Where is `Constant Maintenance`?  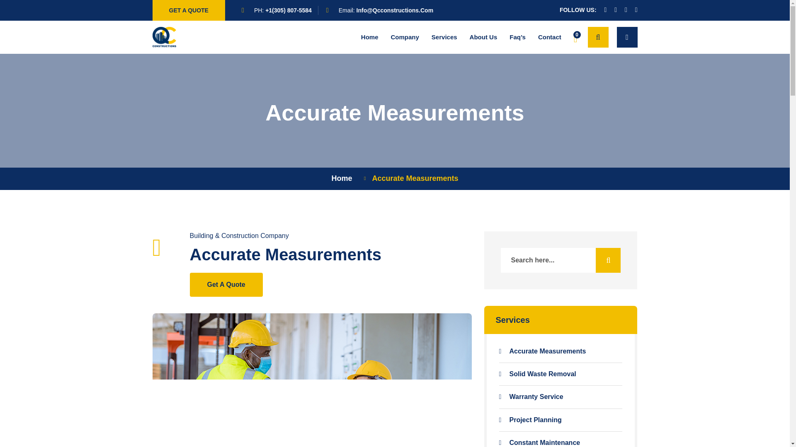 Constant Maintenance is located at coordinates (561, 443).